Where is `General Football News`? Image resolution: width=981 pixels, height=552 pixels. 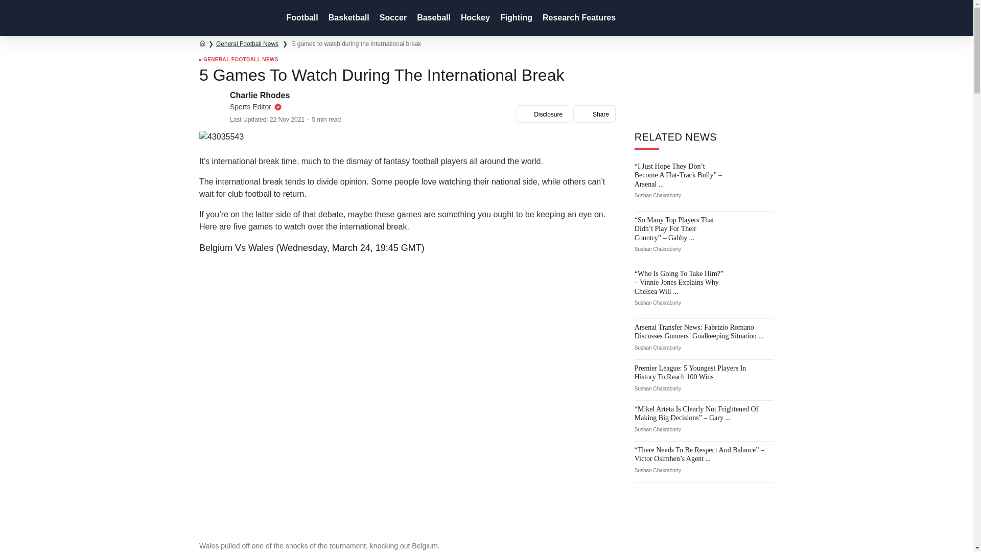 General Football News is located at coordinates (247, 43).